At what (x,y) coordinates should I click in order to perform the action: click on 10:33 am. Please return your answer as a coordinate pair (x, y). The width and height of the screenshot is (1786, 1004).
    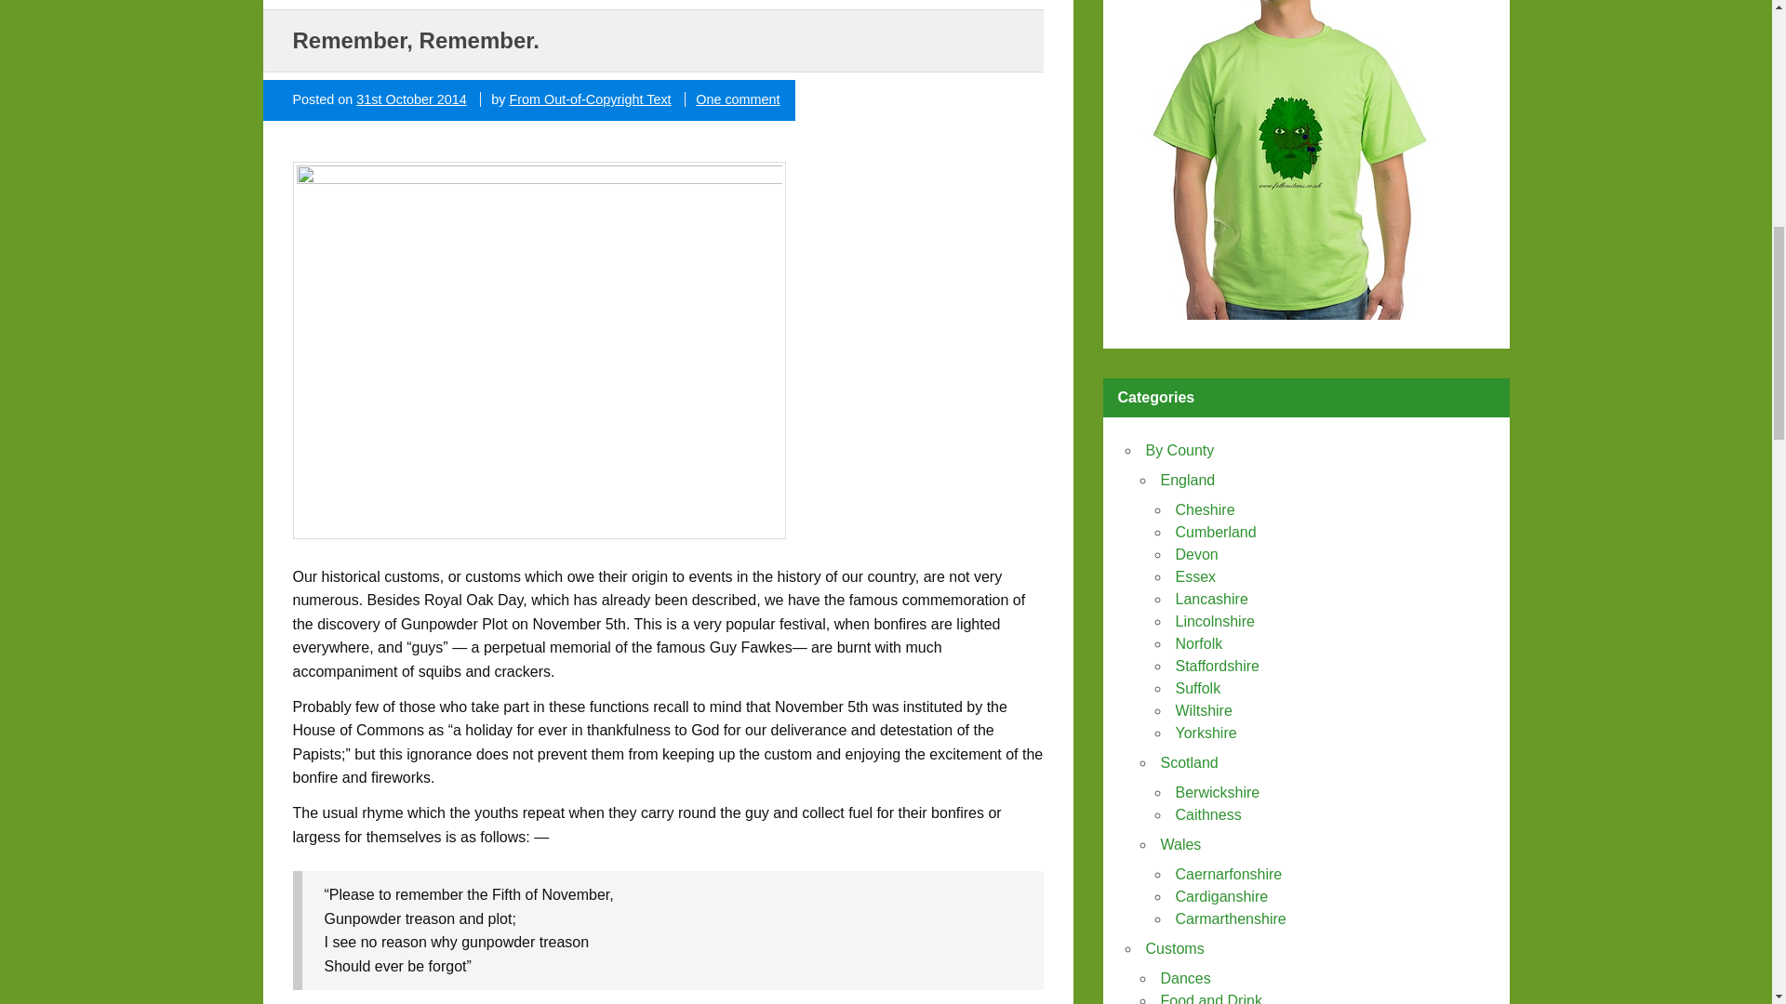
    Looking at the image, I should click on (411, 99).